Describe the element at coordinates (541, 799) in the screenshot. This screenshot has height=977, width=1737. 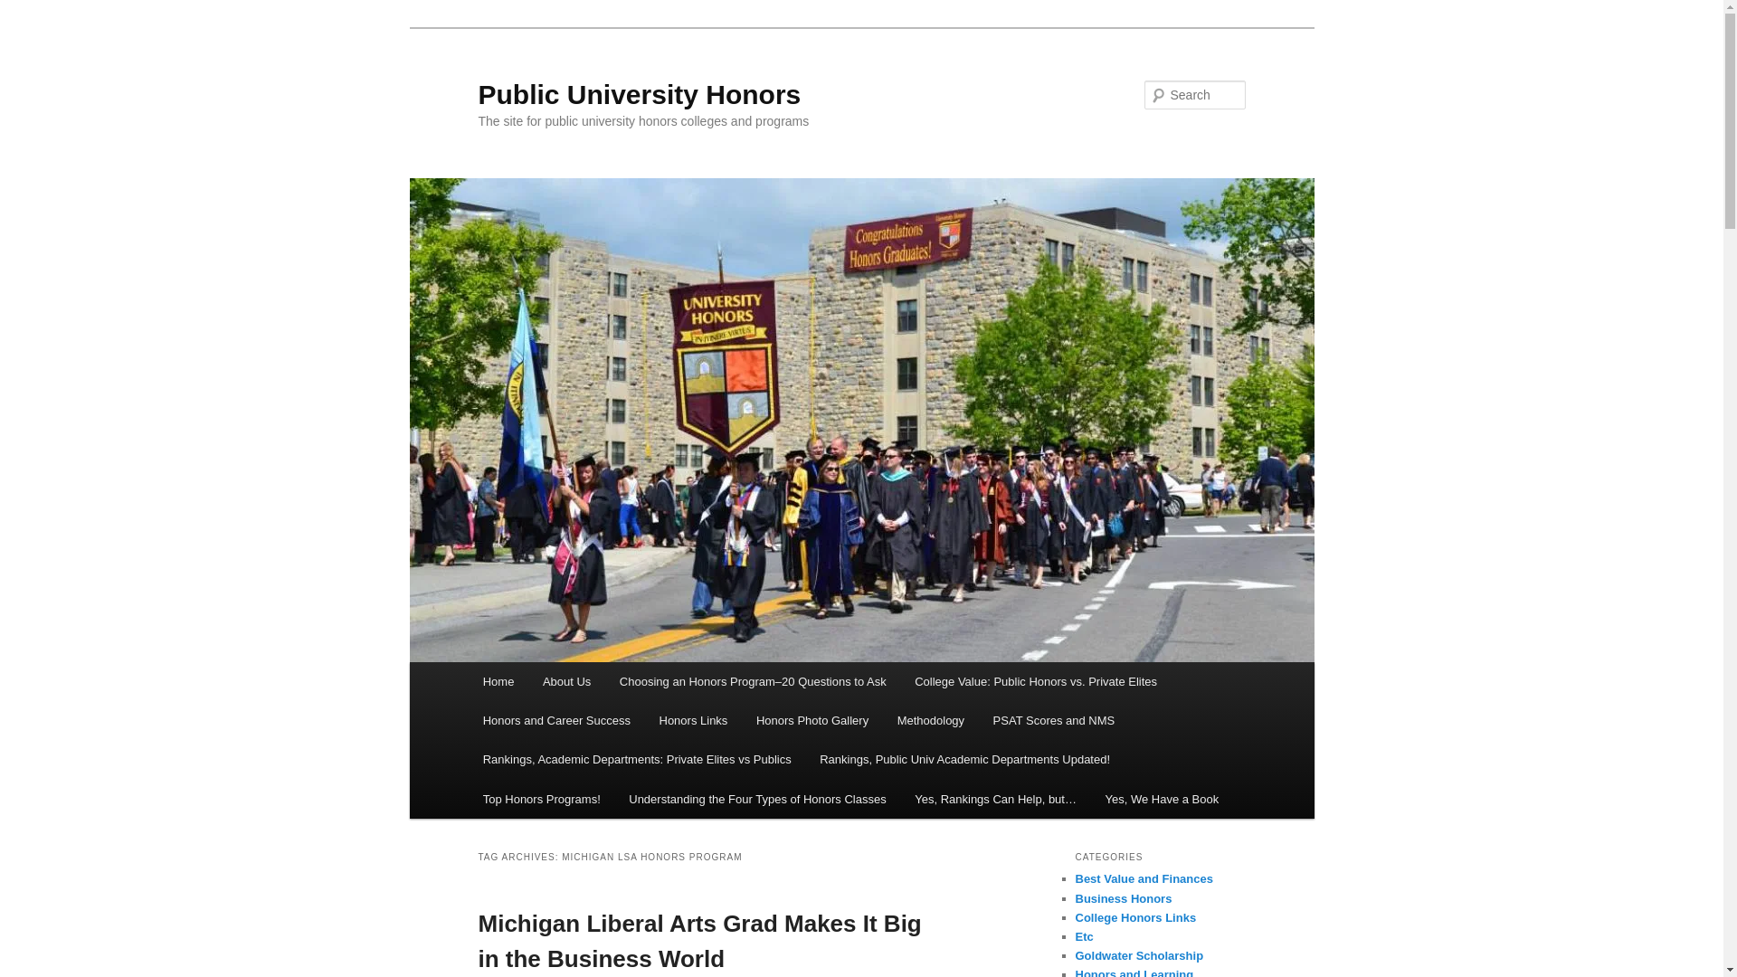
I see `Top Honors Programs!` at that location.